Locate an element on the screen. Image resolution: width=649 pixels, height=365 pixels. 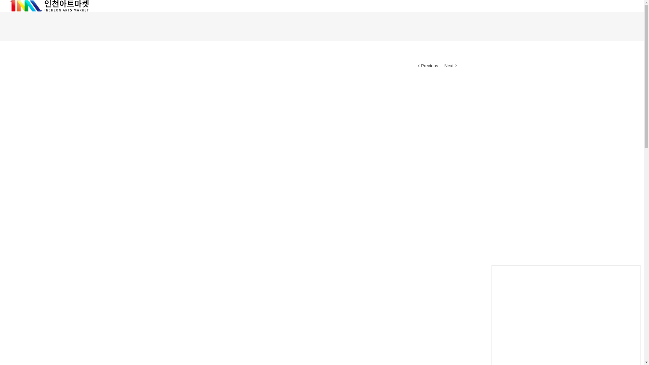
Next is located at coordinates (449, 66).